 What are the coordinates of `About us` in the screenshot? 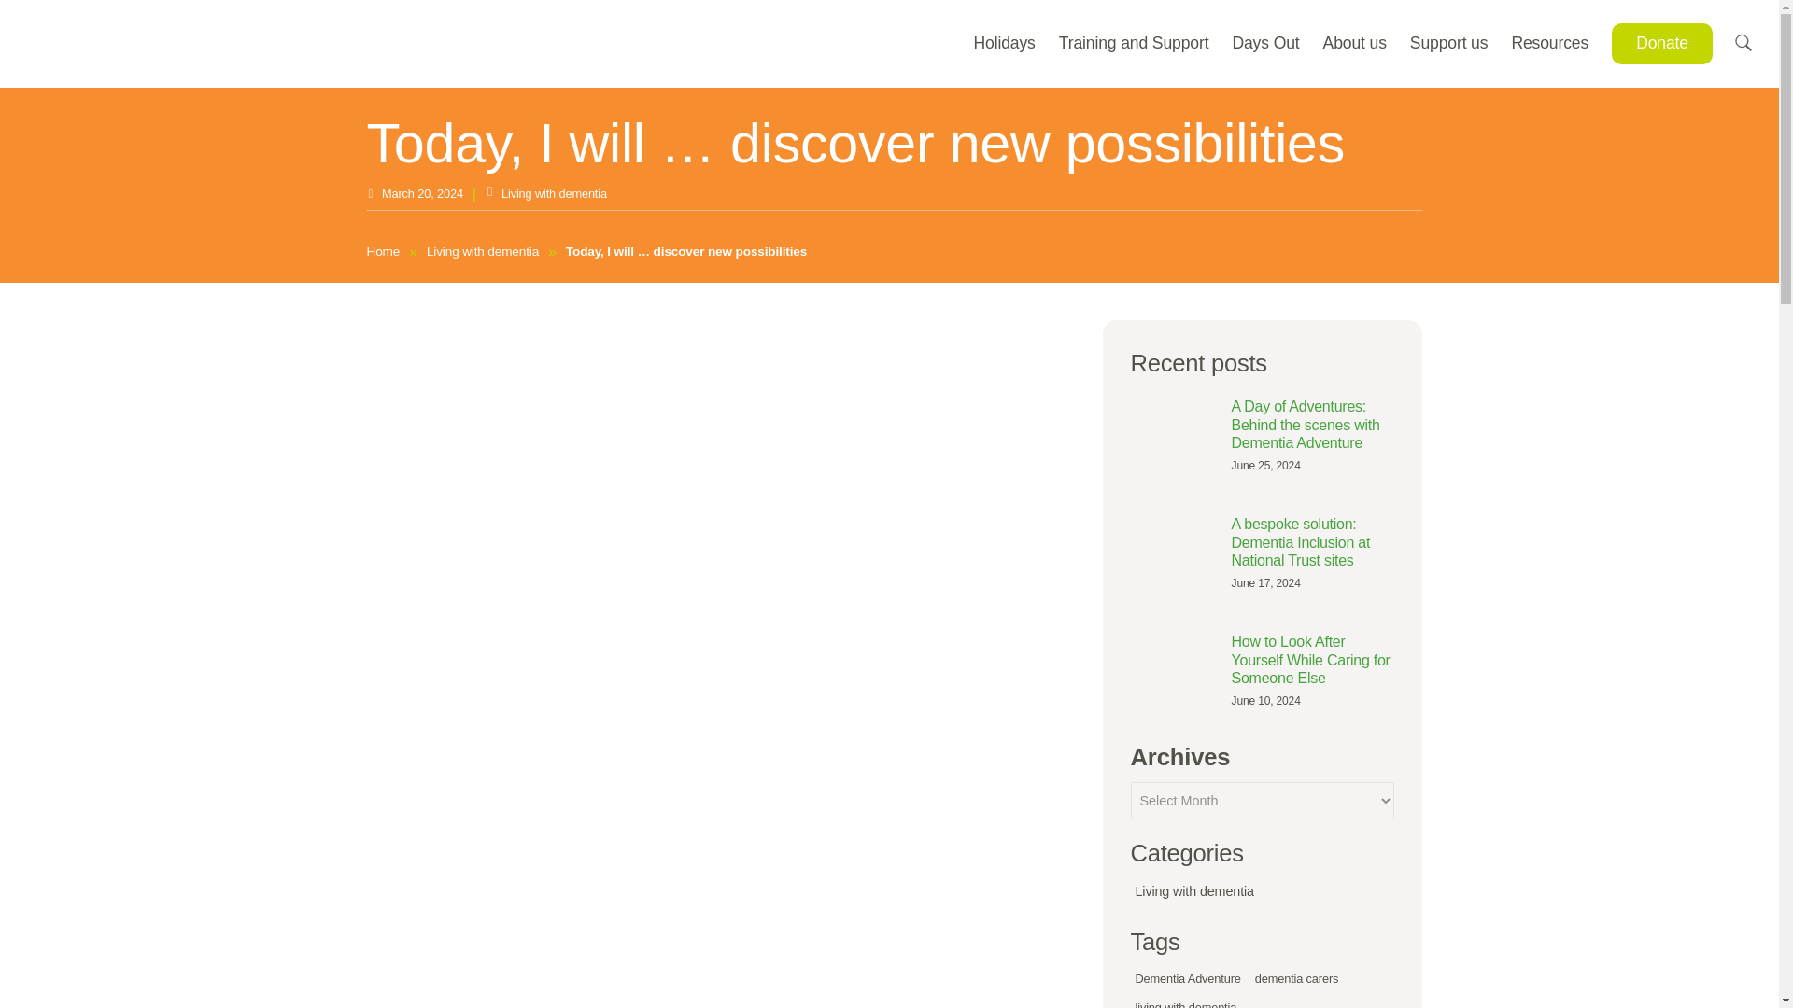 It's located at (1343, 43).